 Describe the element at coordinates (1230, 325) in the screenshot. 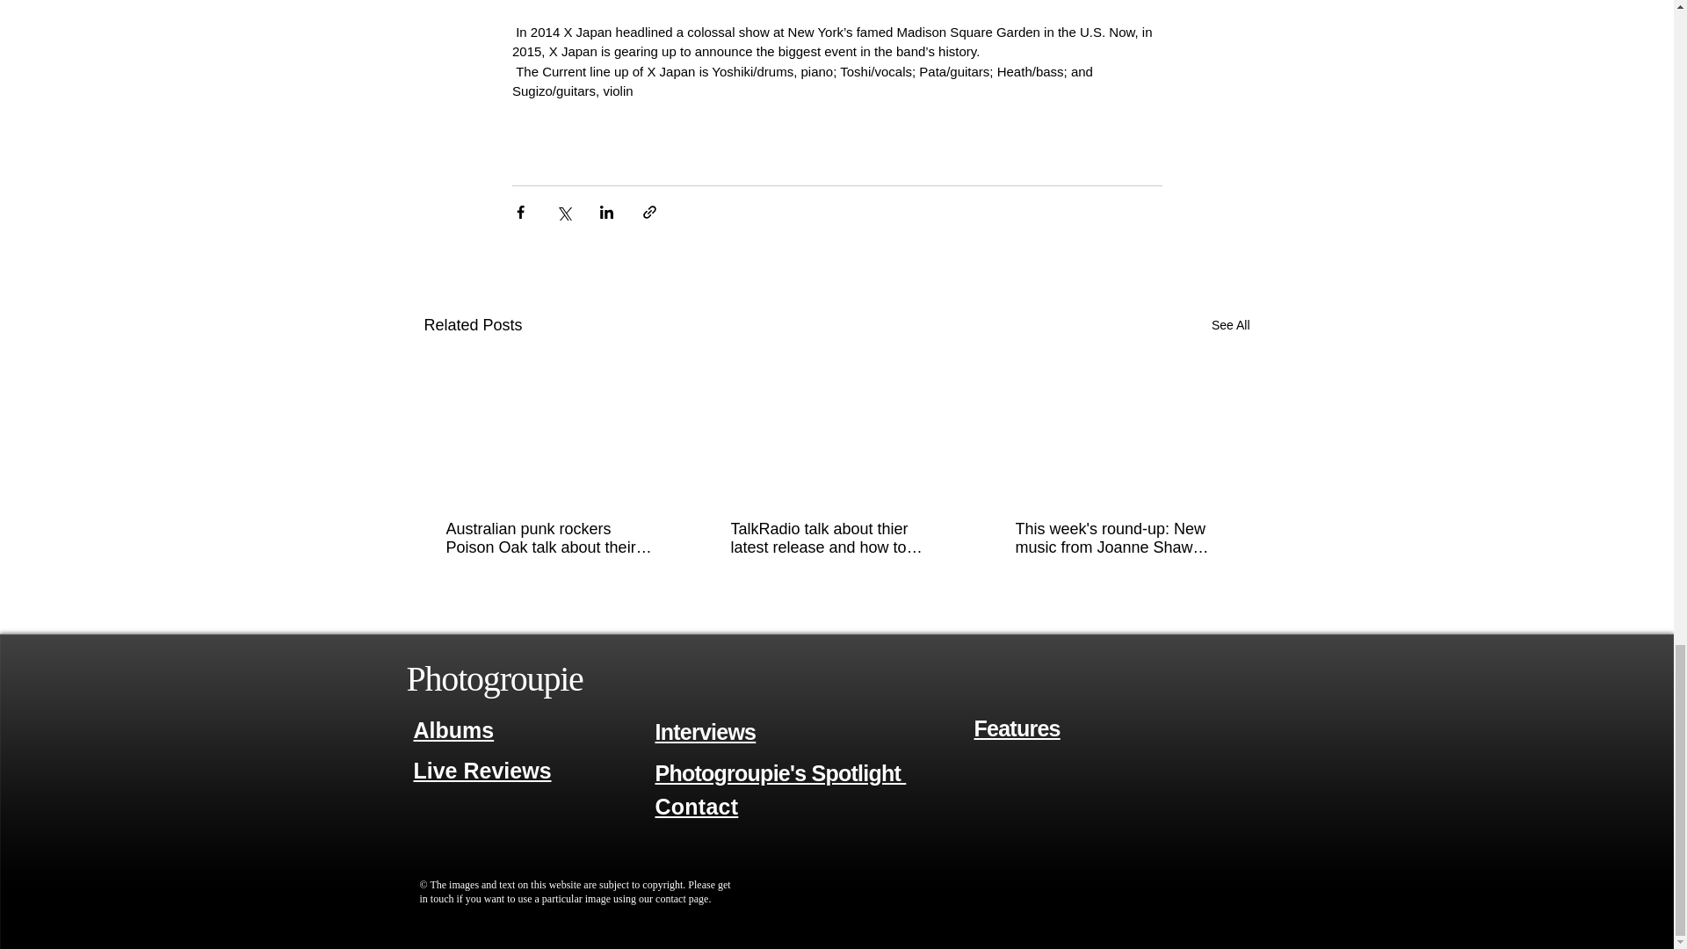

I see `See All` at that location.